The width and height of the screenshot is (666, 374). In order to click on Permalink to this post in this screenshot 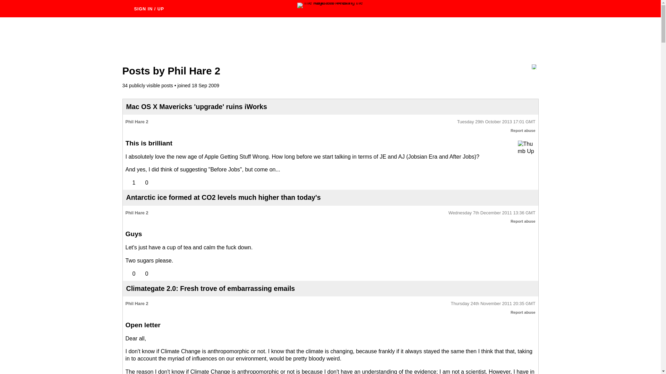, I will do `click(492, 213)`.